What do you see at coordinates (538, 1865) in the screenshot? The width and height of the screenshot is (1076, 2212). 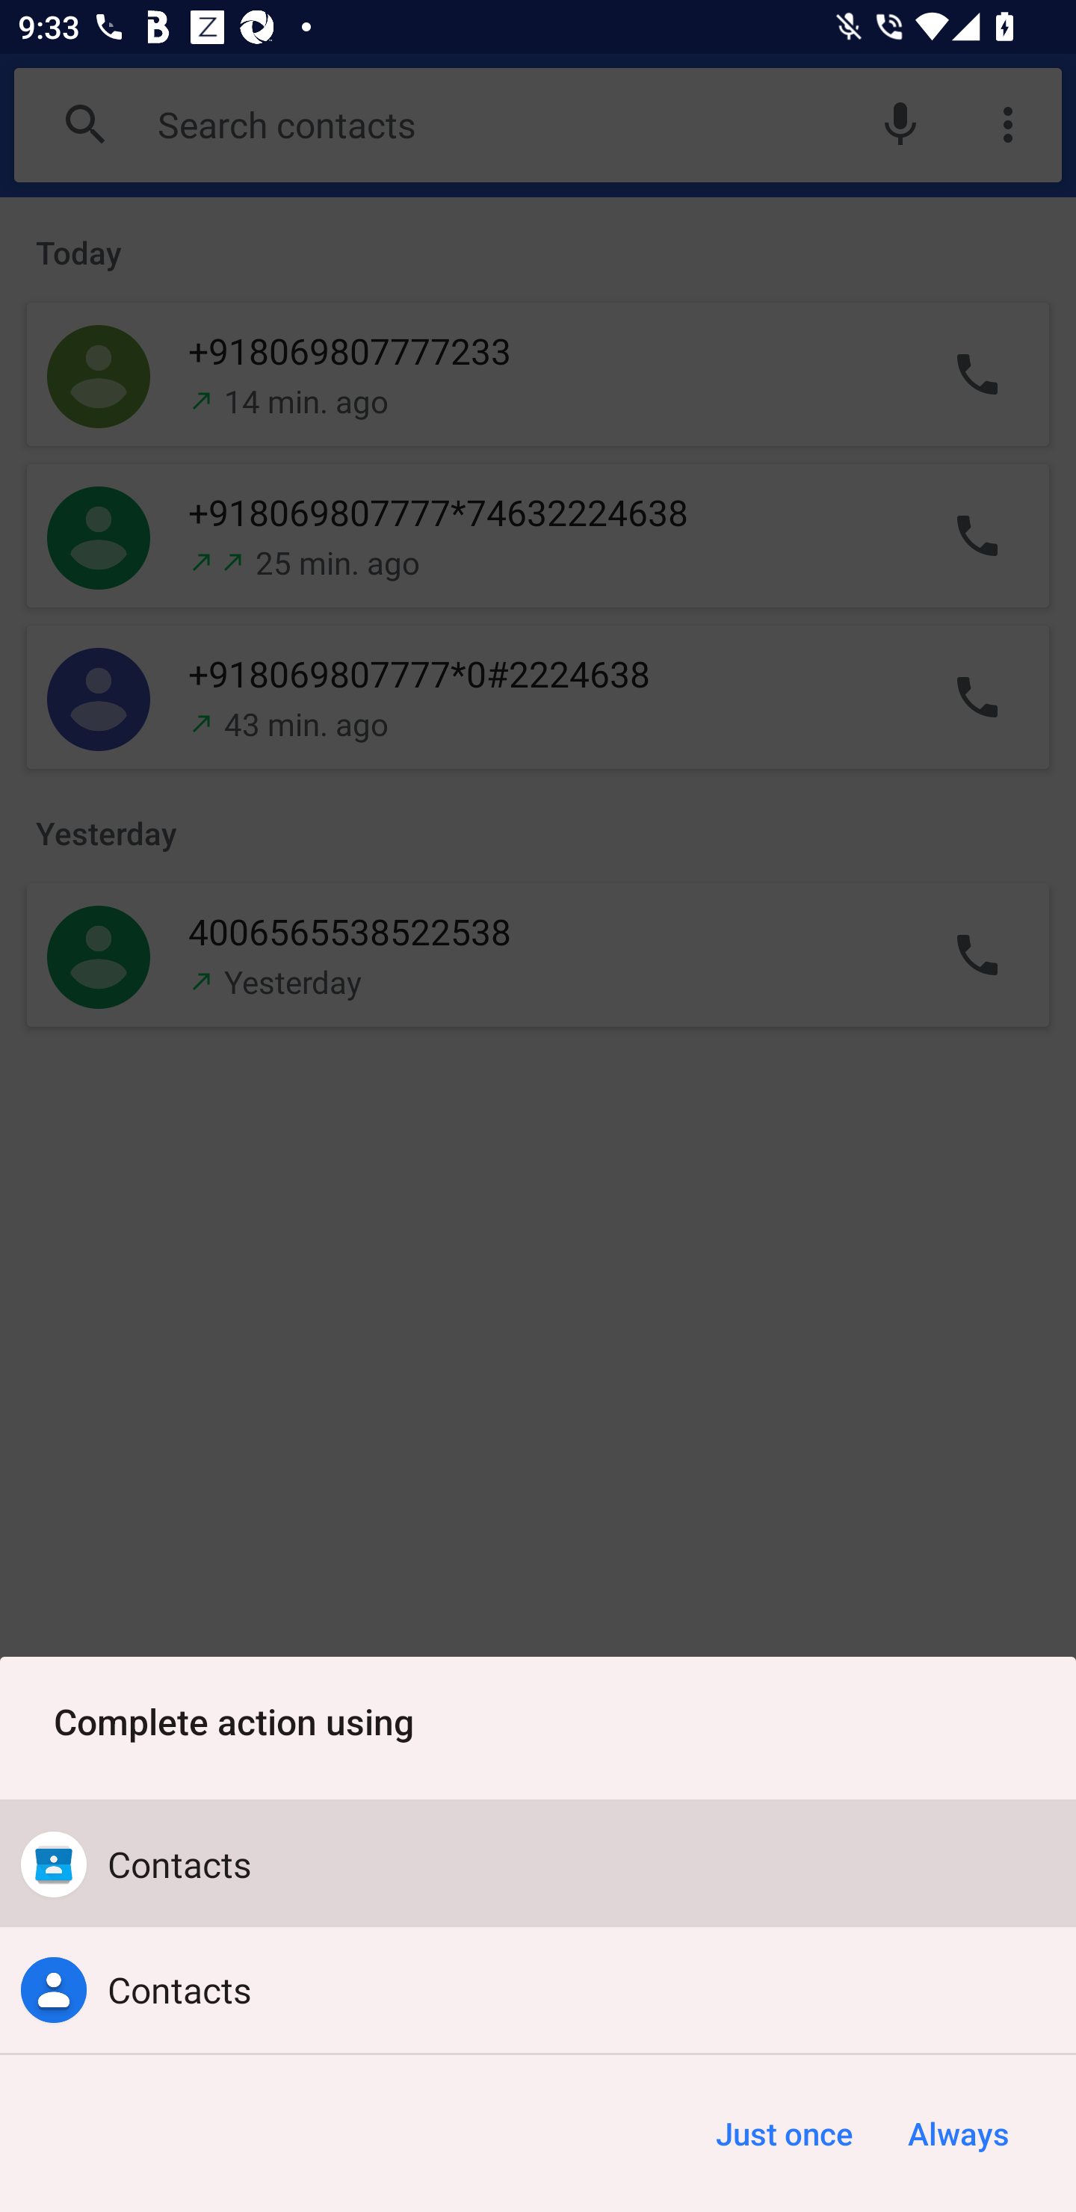 I see `Contacts` at bounding box center [538, 1865].